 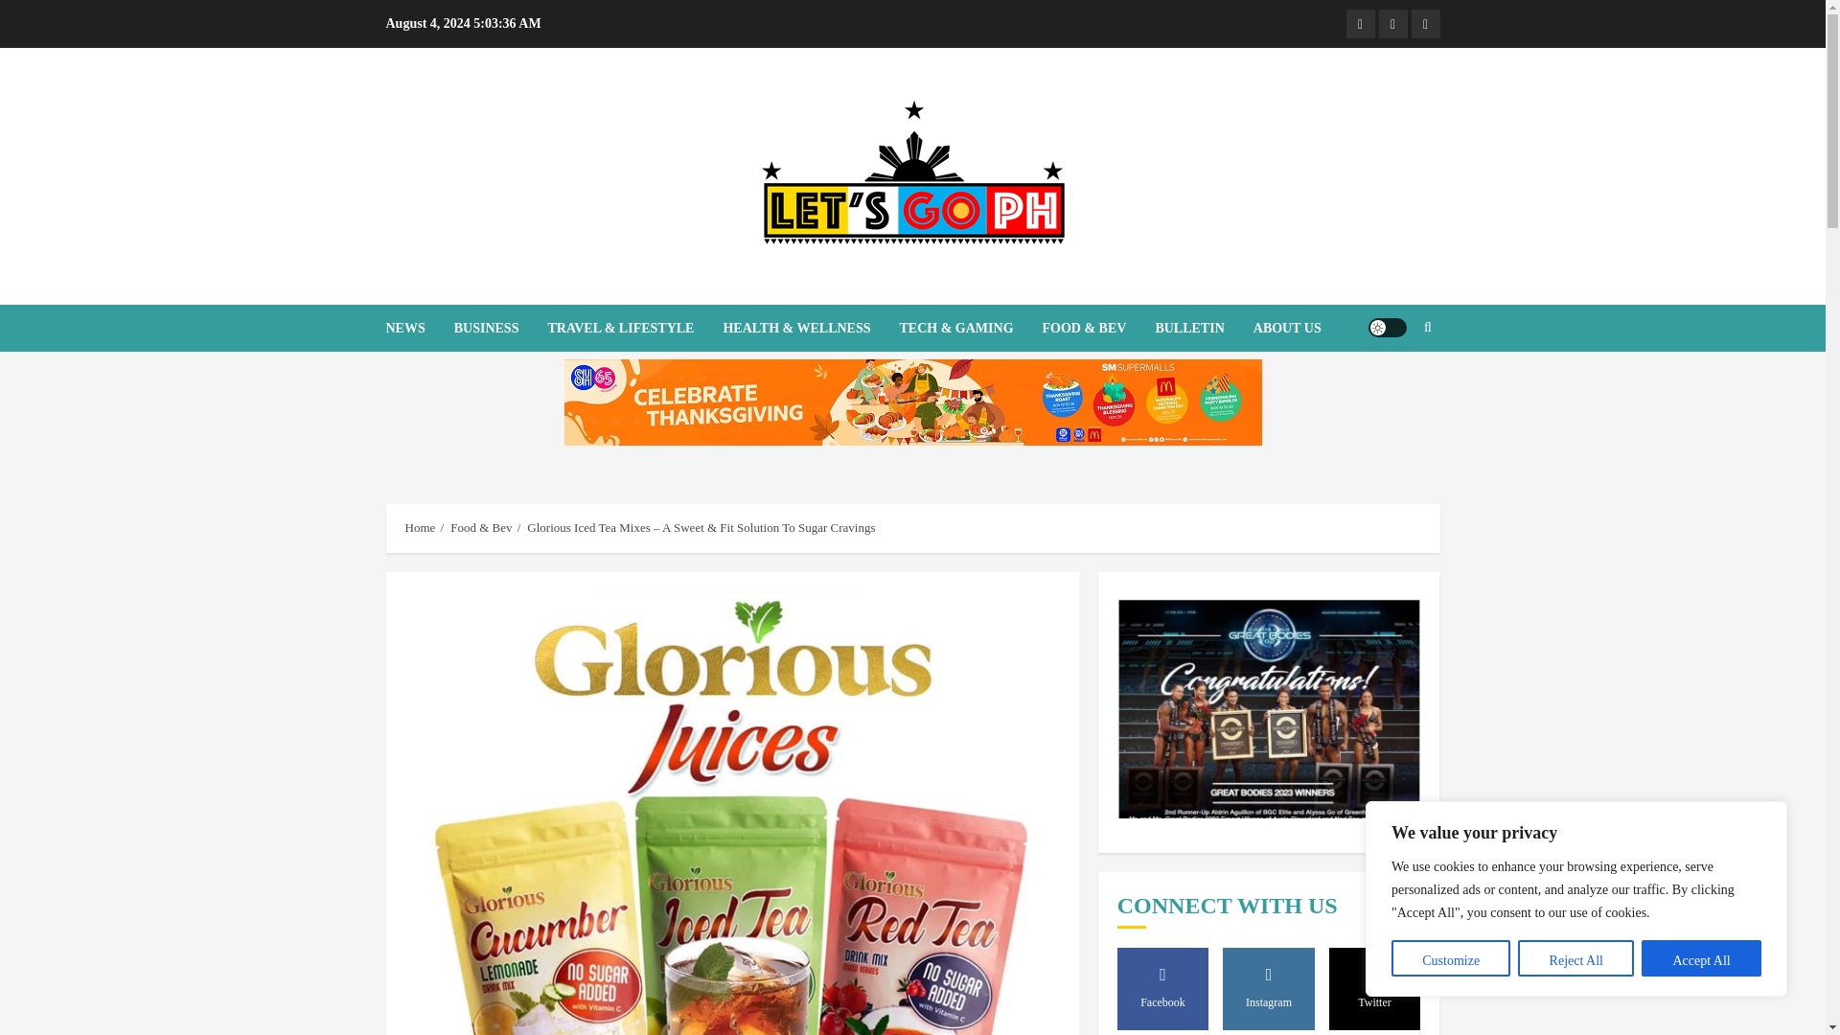 I want to click on Twitter, so click(x=1424, y=23).